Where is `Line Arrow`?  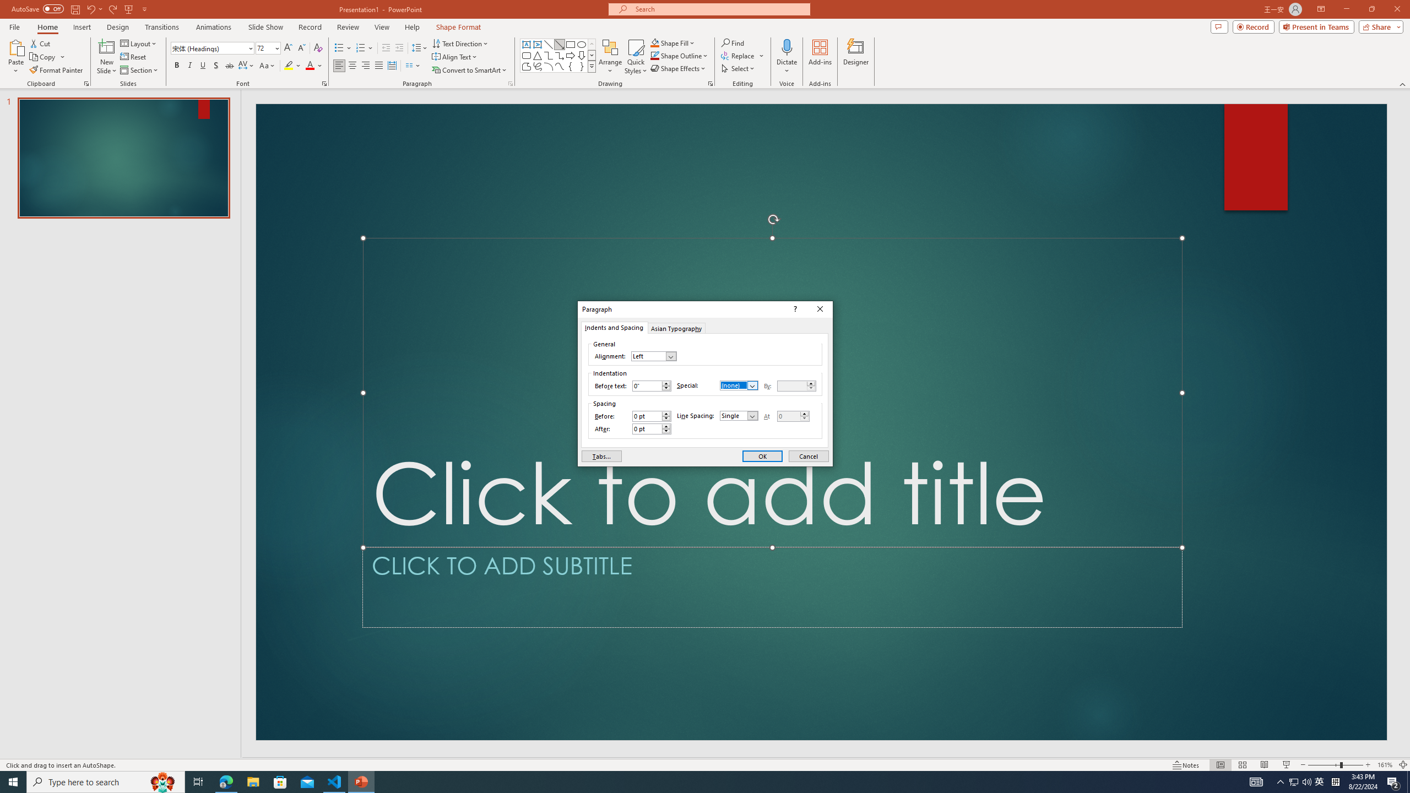
Line Arrow is located at coordinates (560, 44).